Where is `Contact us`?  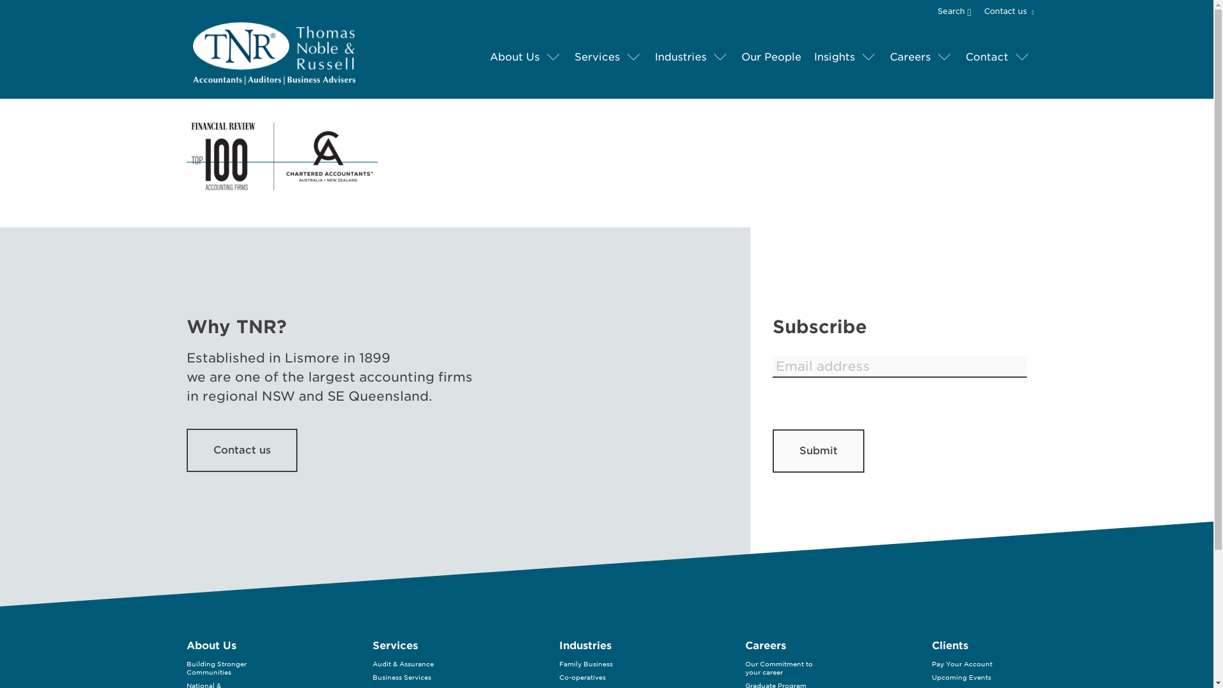
Contact us is located at coordinates (1006, 11).